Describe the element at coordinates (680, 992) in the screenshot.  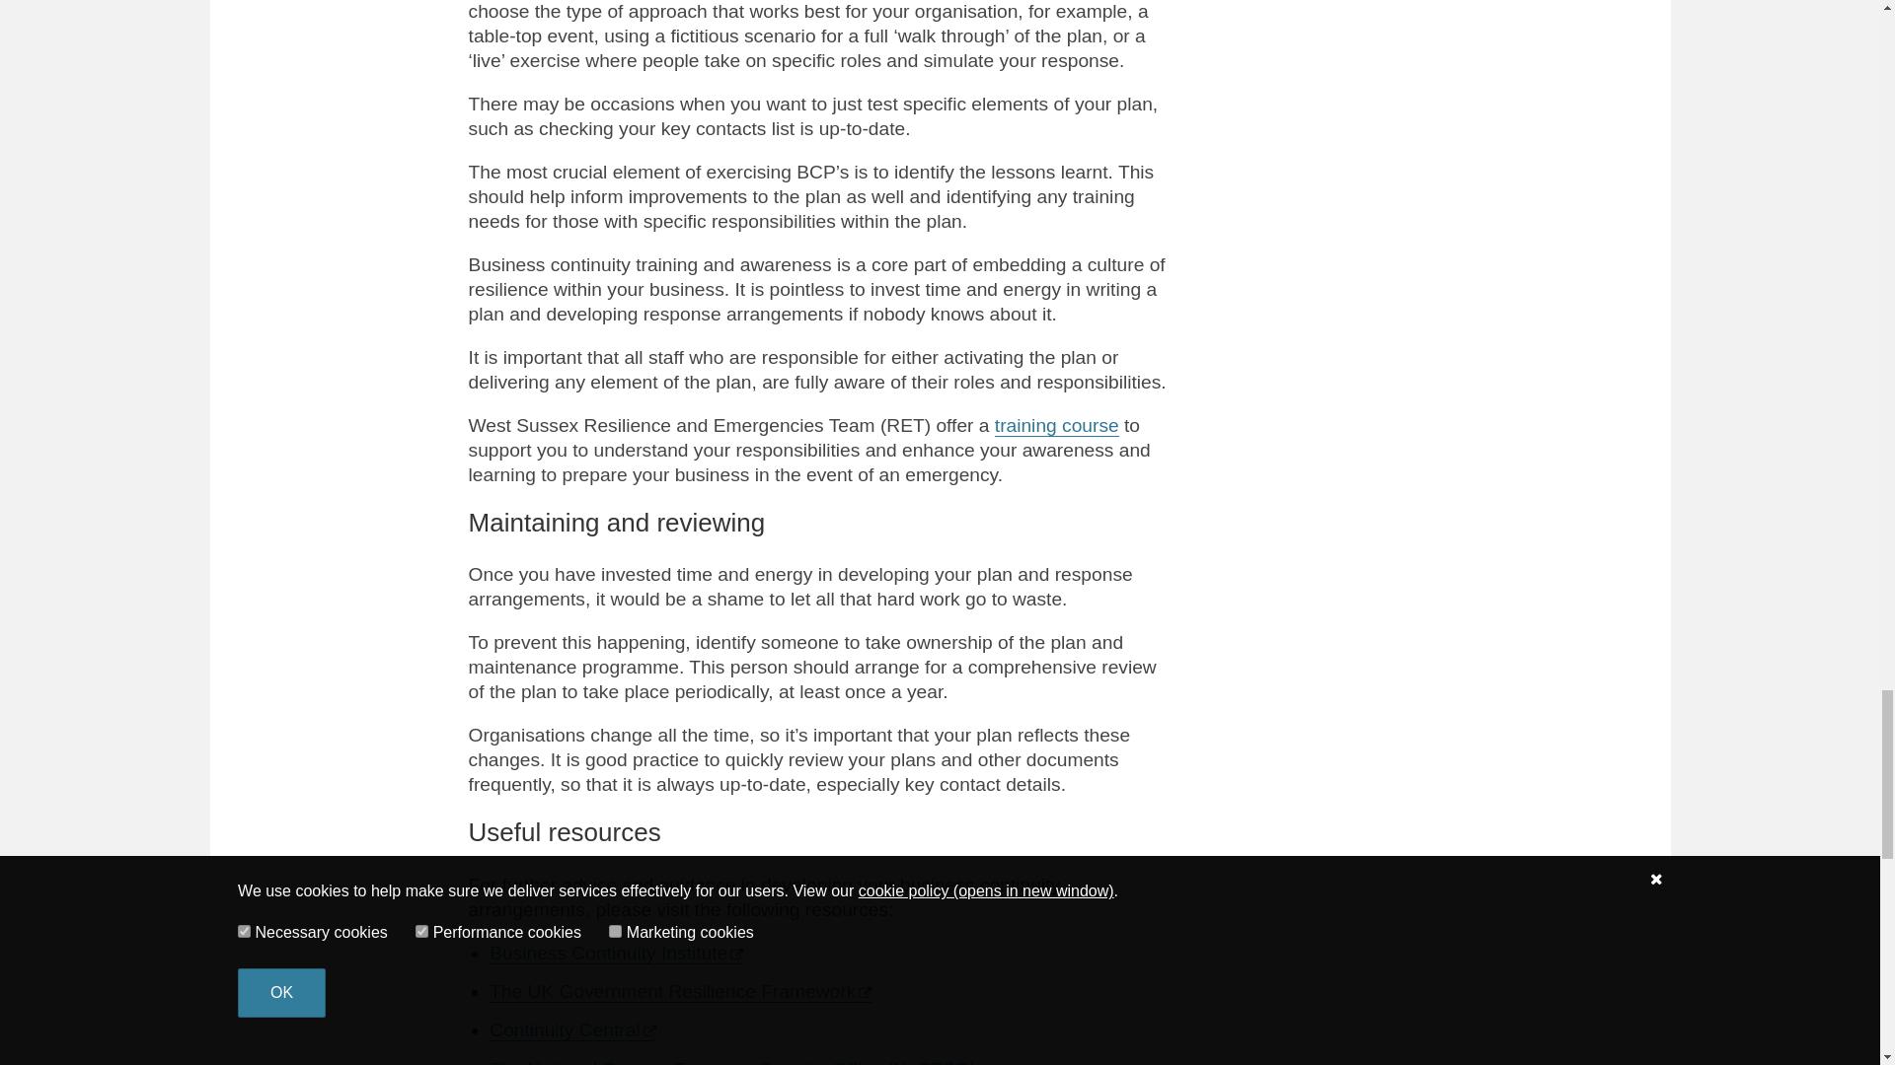
I see `The UK Government Resilience Framework` at that location.